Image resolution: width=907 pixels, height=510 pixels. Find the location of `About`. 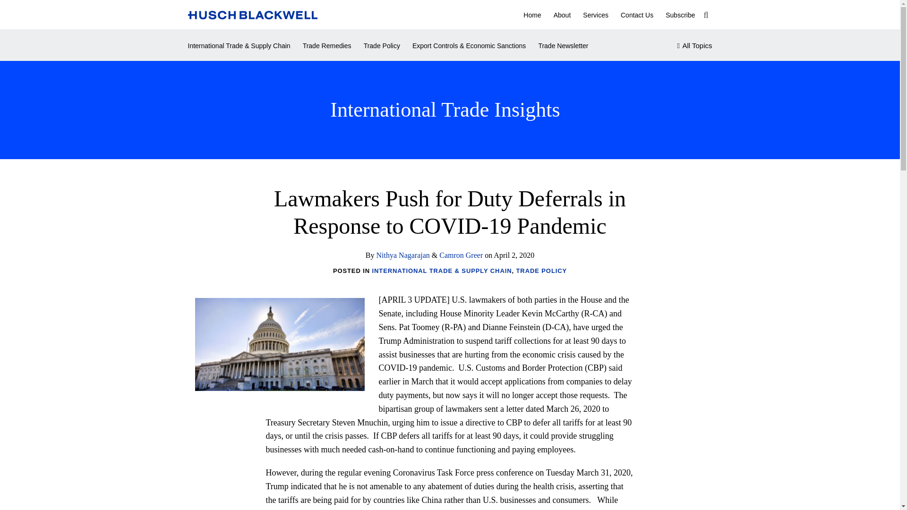

About is located at coordinates (562, 15).